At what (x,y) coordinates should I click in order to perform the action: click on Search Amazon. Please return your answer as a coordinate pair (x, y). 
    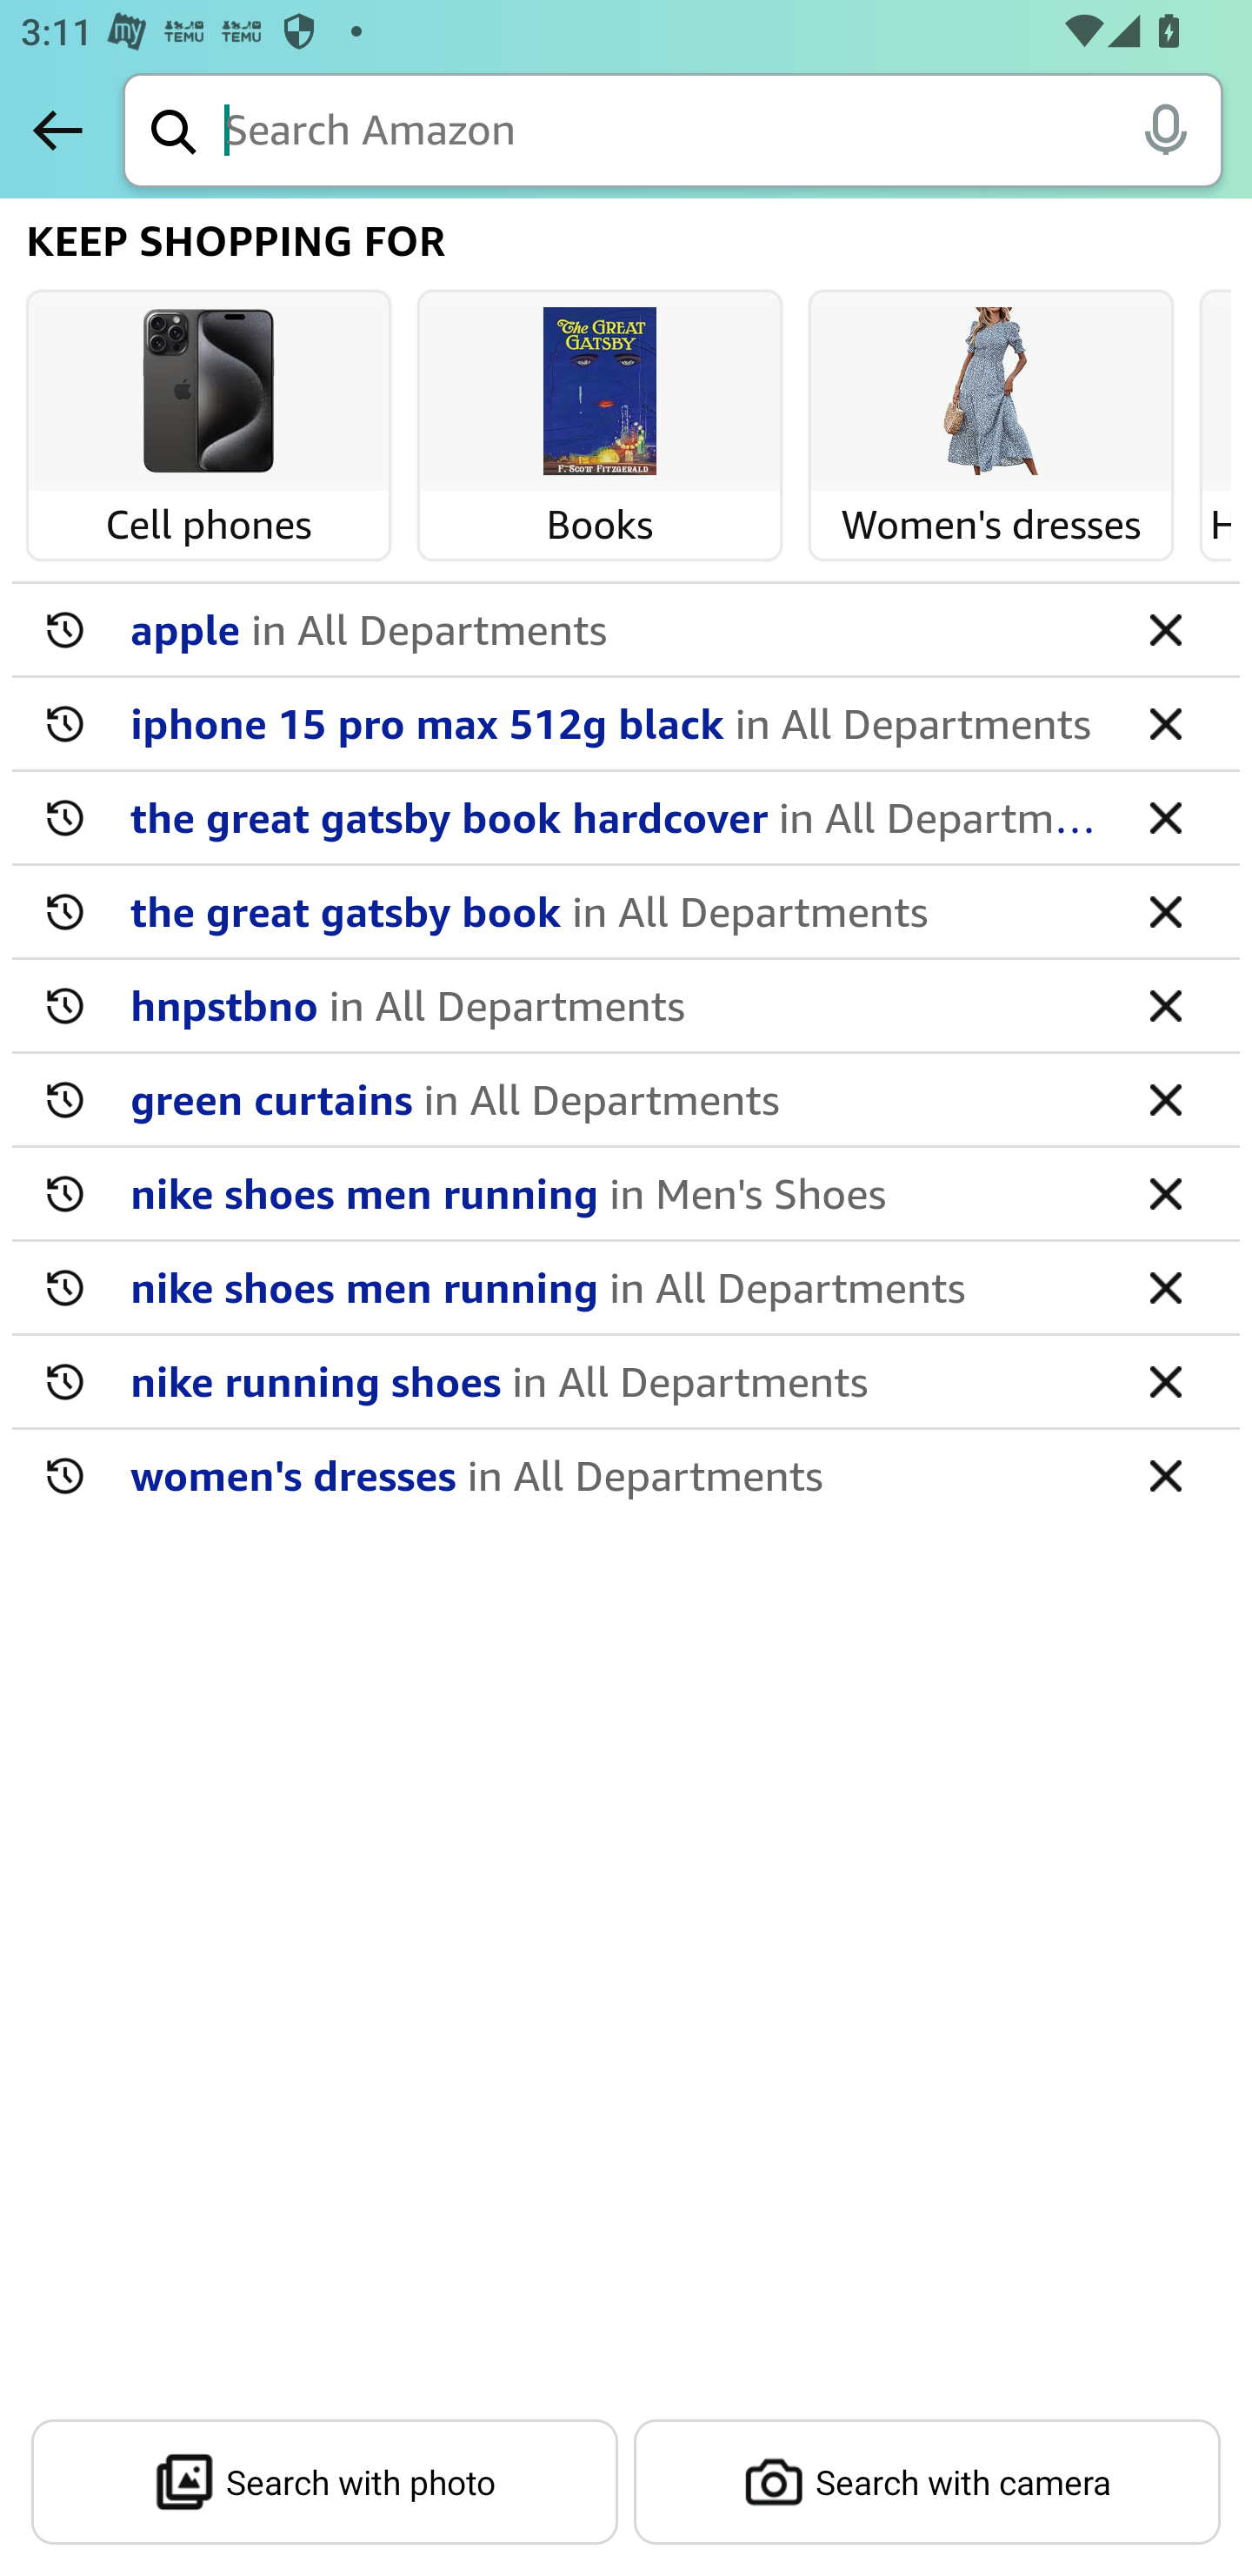
    Looking at the image, I should click on (723, 132).